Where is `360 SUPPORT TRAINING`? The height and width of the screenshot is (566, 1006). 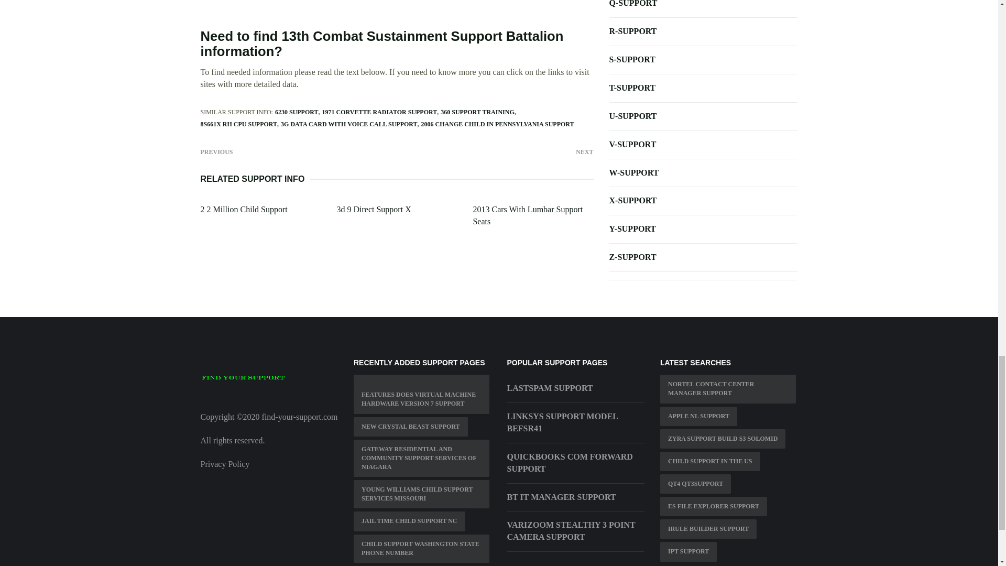
360 SUPPORT TRAINING is located at coordinates (477, 112).